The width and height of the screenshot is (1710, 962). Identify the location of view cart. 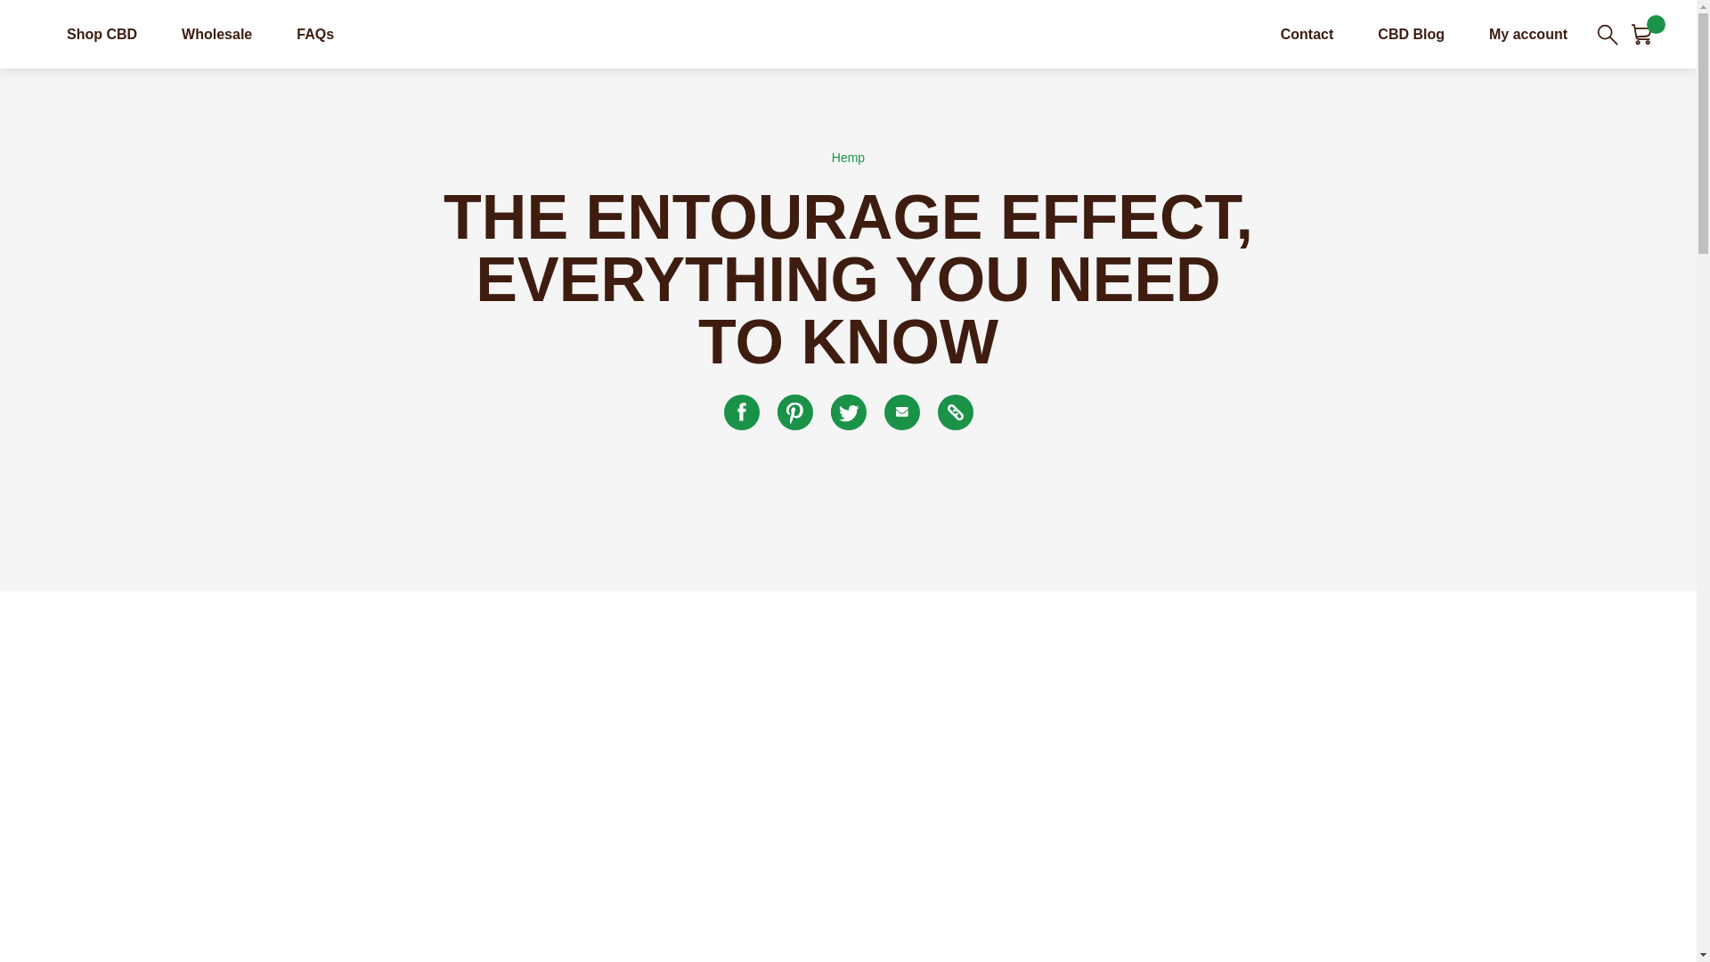
(1641, 33).